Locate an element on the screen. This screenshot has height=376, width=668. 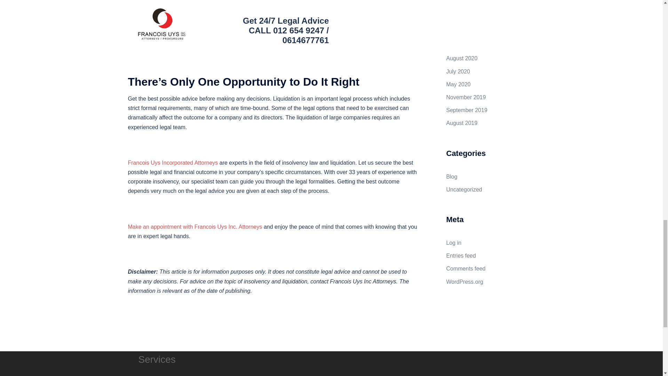
Voluntary Liquidation is located at coordinates (274, 29).